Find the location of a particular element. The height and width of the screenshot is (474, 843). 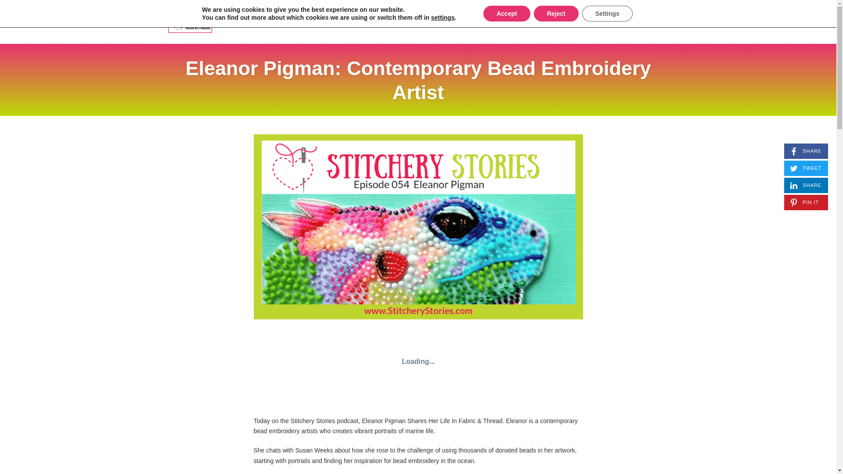

Embed Player is located at coordinates (553, 22).